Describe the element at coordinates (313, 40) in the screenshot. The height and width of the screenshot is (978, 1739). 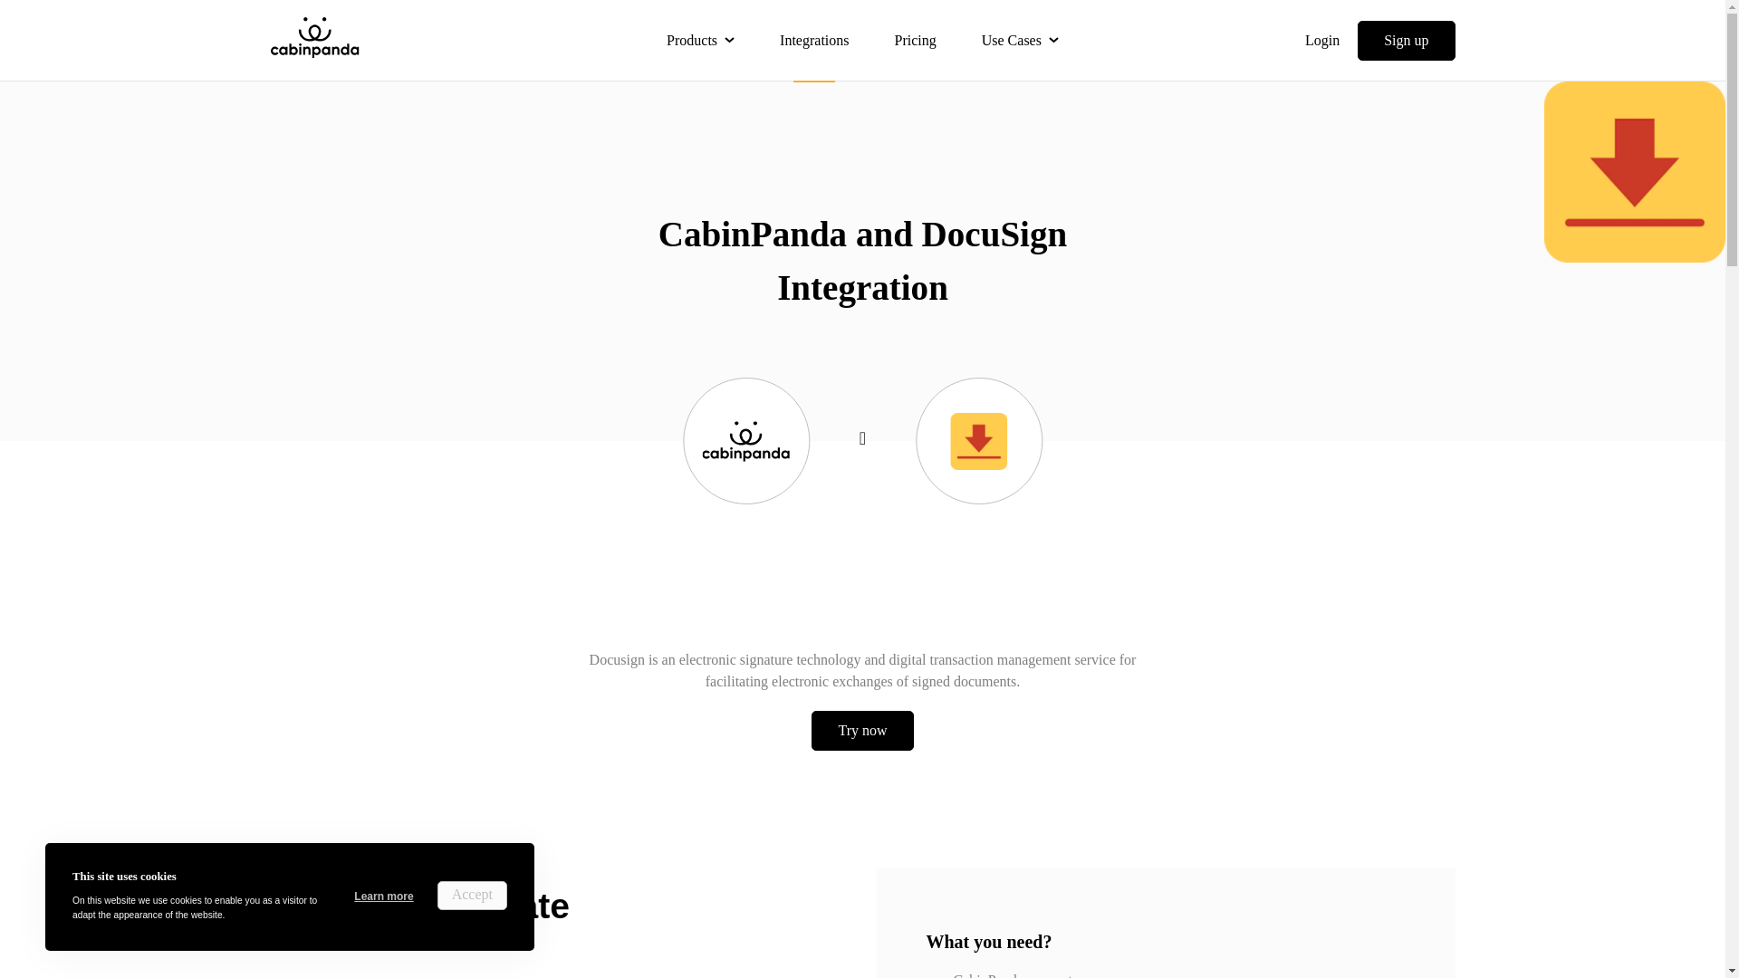
I see `CabinPanda` at that location.